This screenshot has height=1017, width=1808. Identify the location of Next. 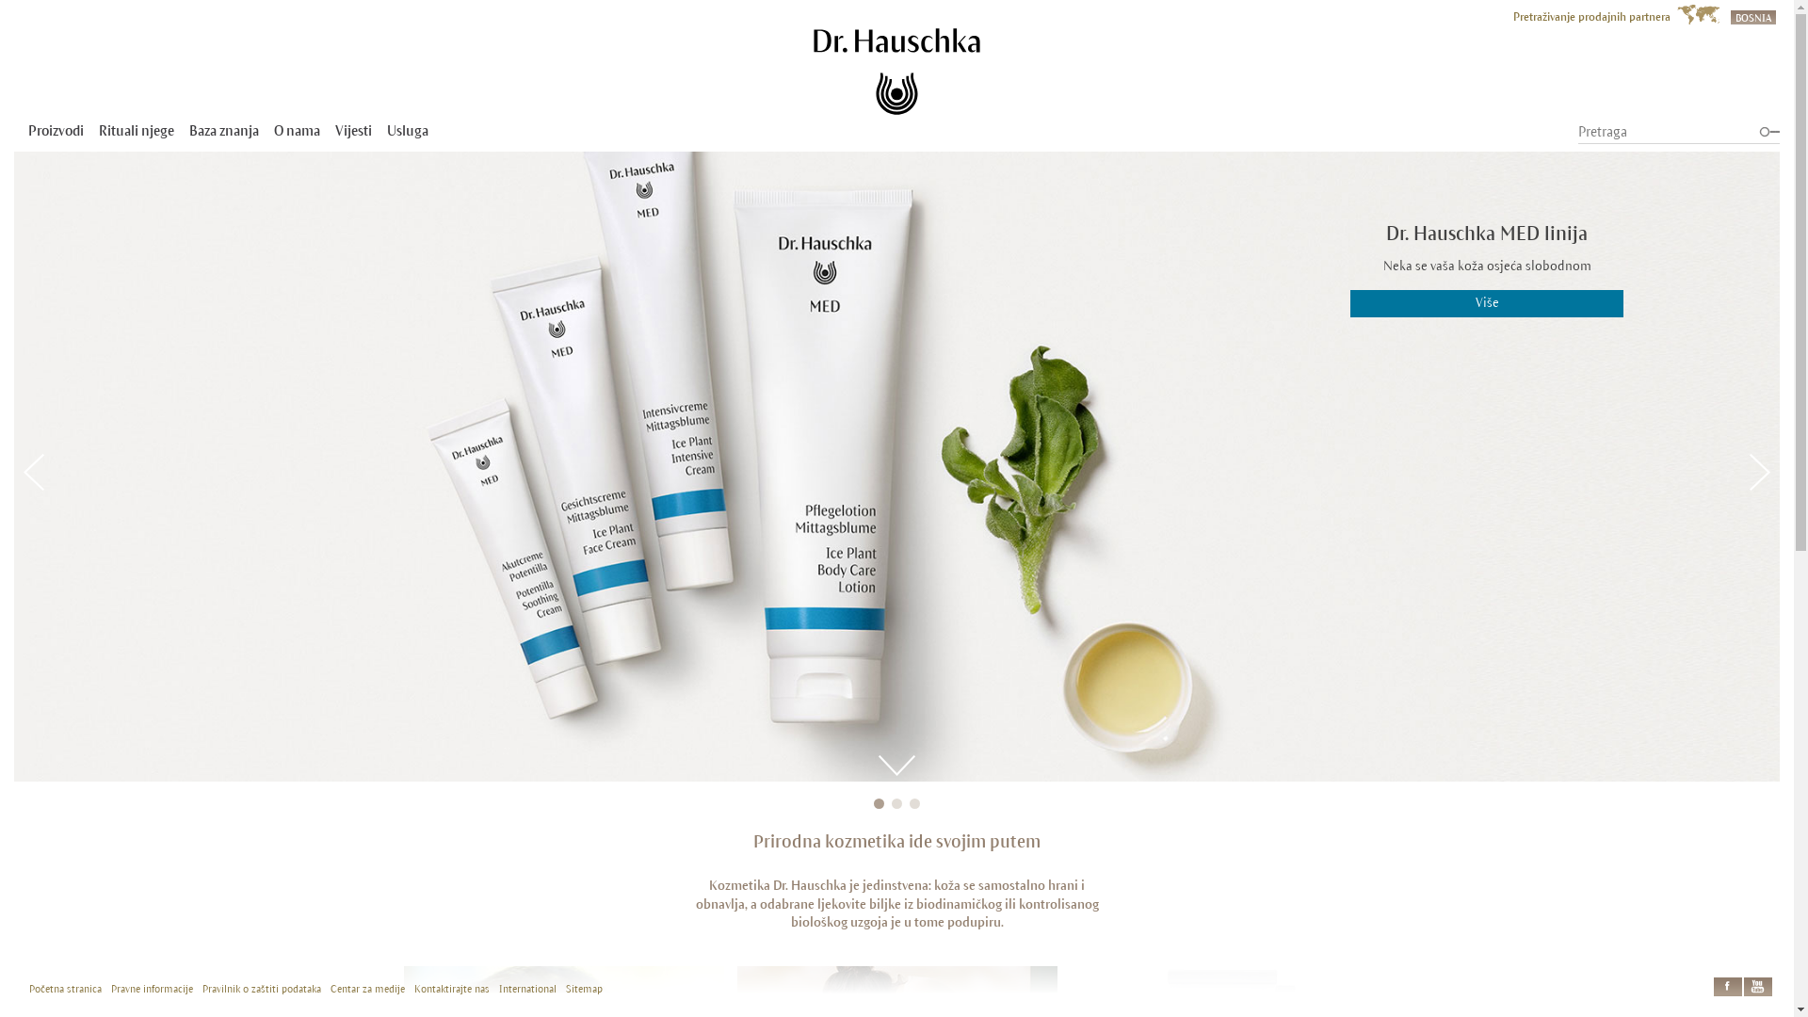
(1759, 473).